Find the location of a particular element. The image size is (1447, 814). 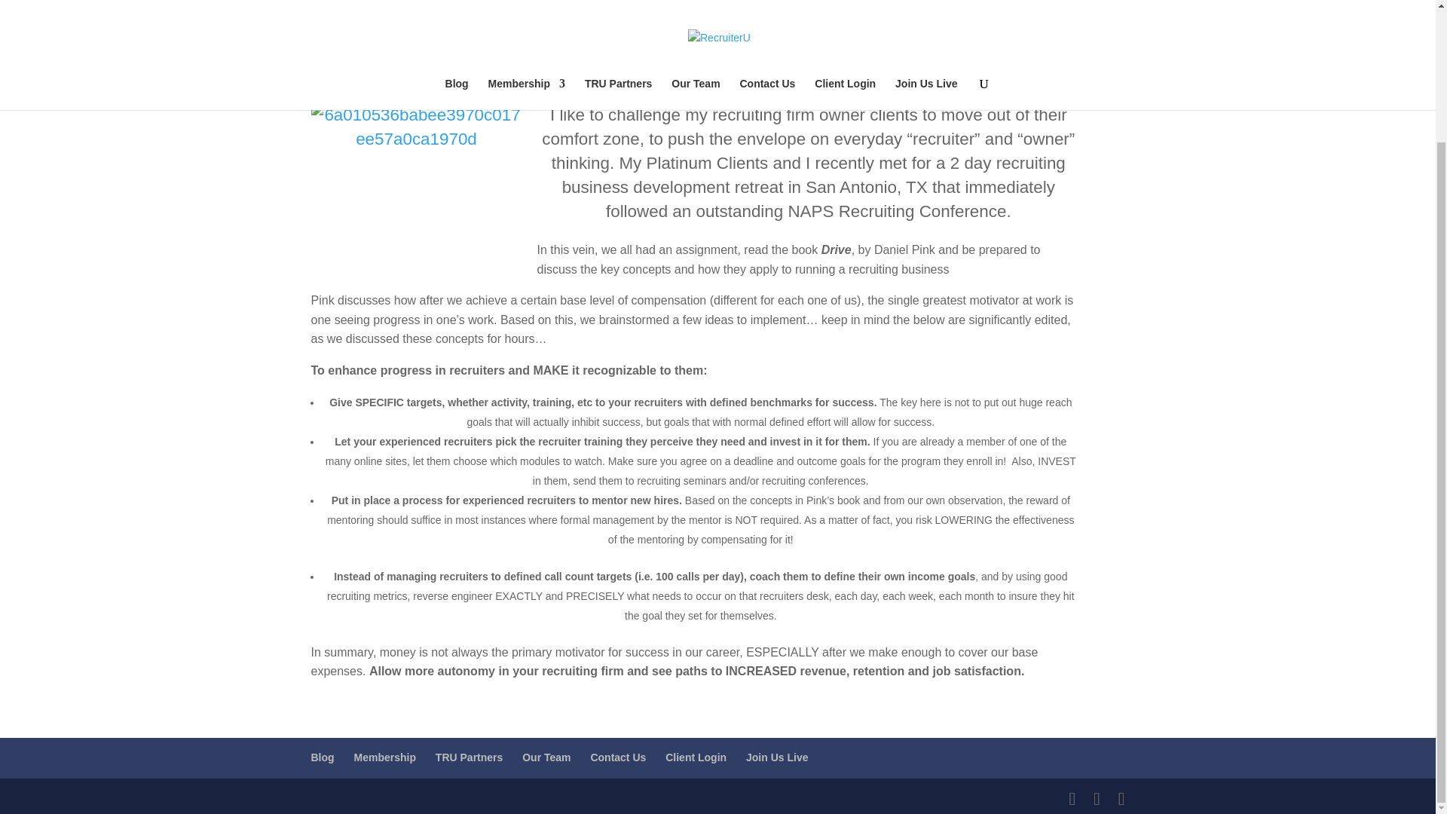

0 comments is located at coordinates (870, 54).